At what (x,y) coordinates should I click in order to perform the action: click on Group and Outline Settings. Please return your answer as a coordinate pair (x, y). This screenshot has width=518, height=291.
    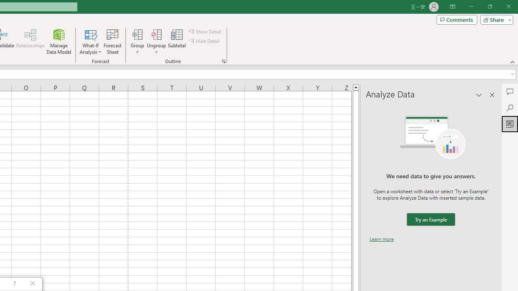
    Looking at the image, I should click on (223, 61).